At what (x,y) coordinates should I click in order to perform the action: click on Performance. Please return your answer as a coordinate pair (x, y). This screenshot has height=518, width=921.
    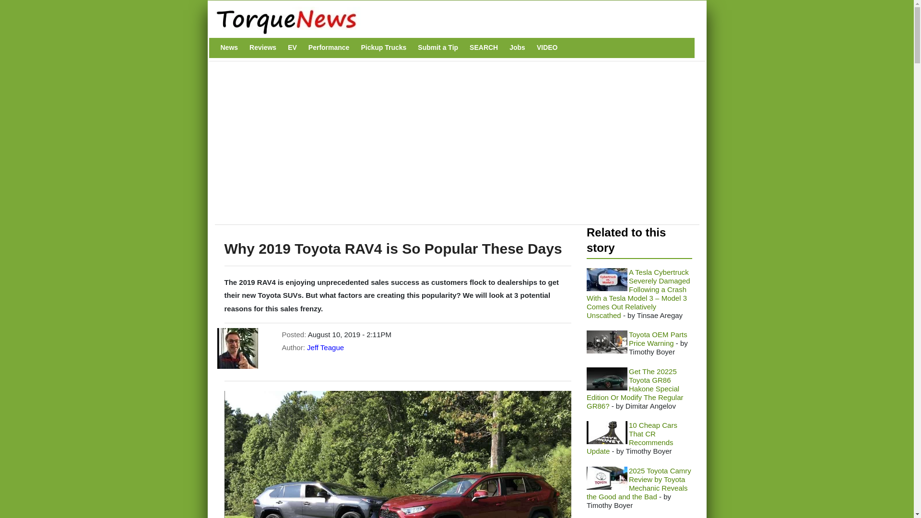
    Looking at the image, I should click on (329, 47).